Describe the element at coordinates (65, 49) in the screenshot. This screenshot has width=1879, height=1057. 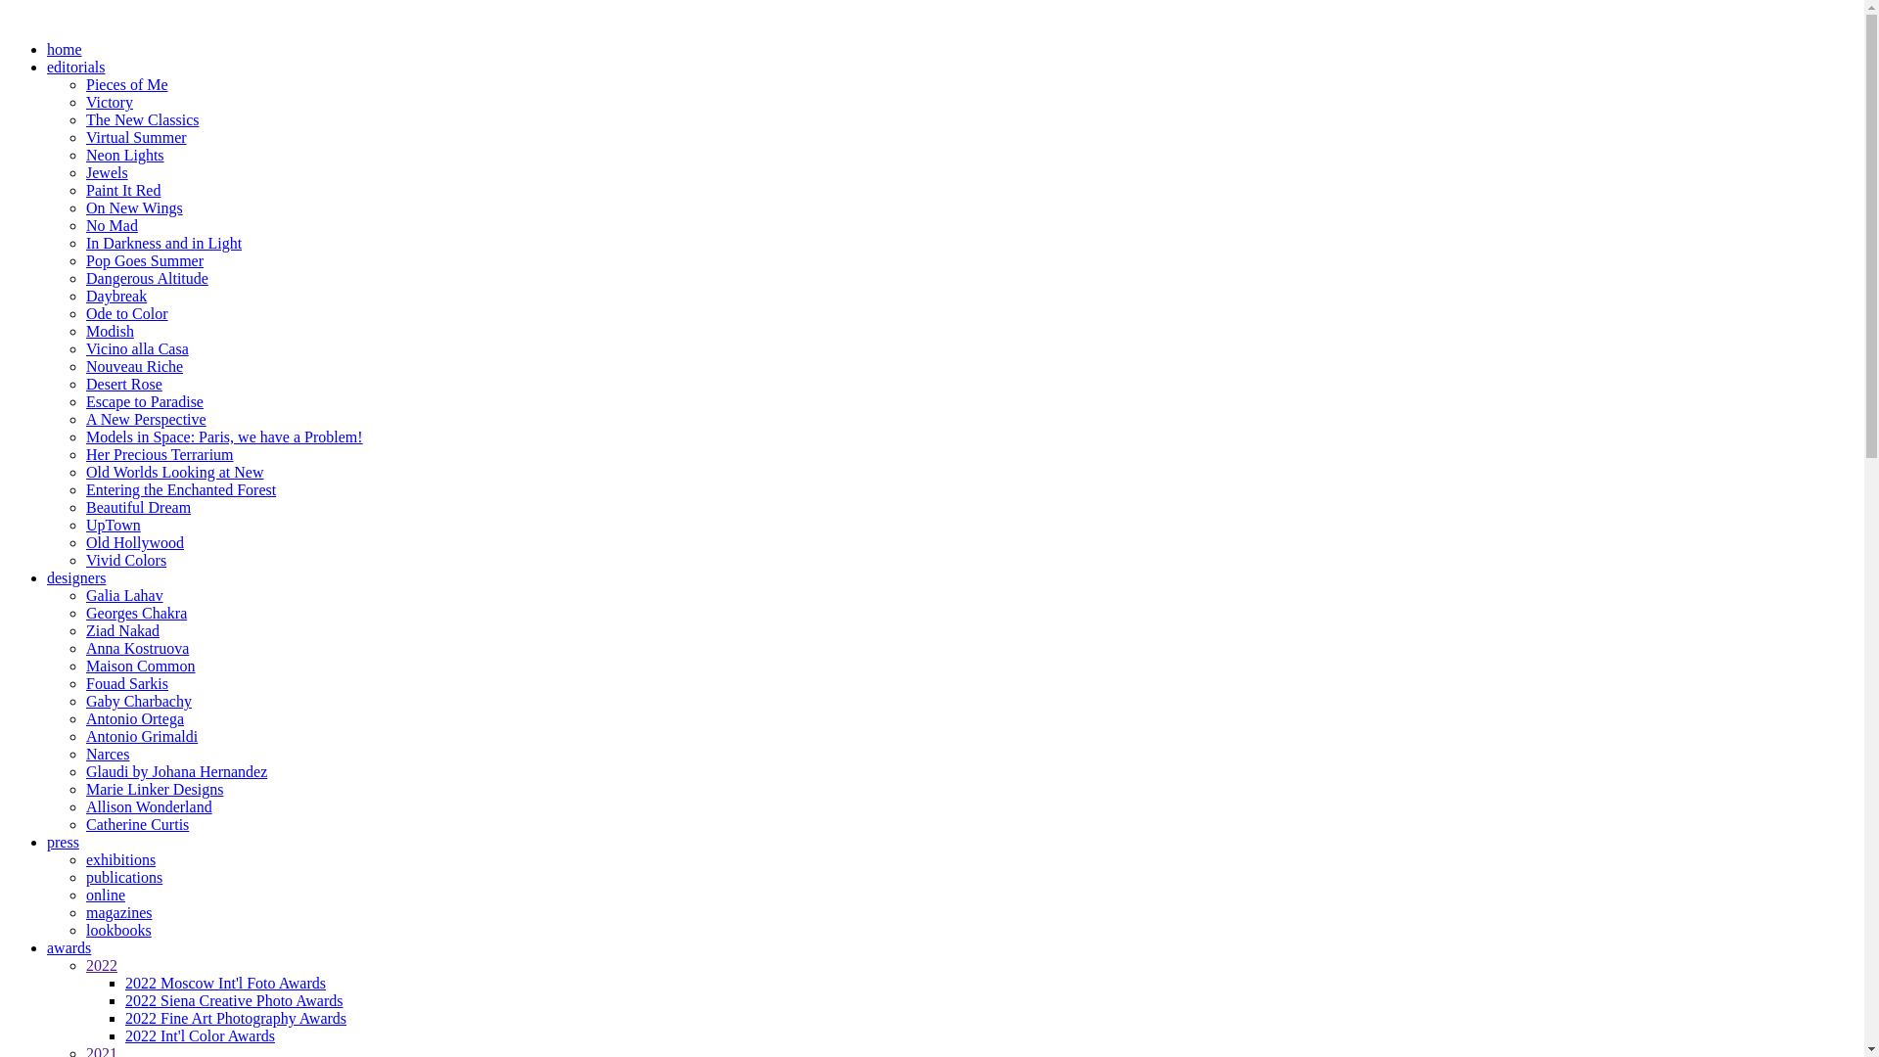
I see `home` at that location.